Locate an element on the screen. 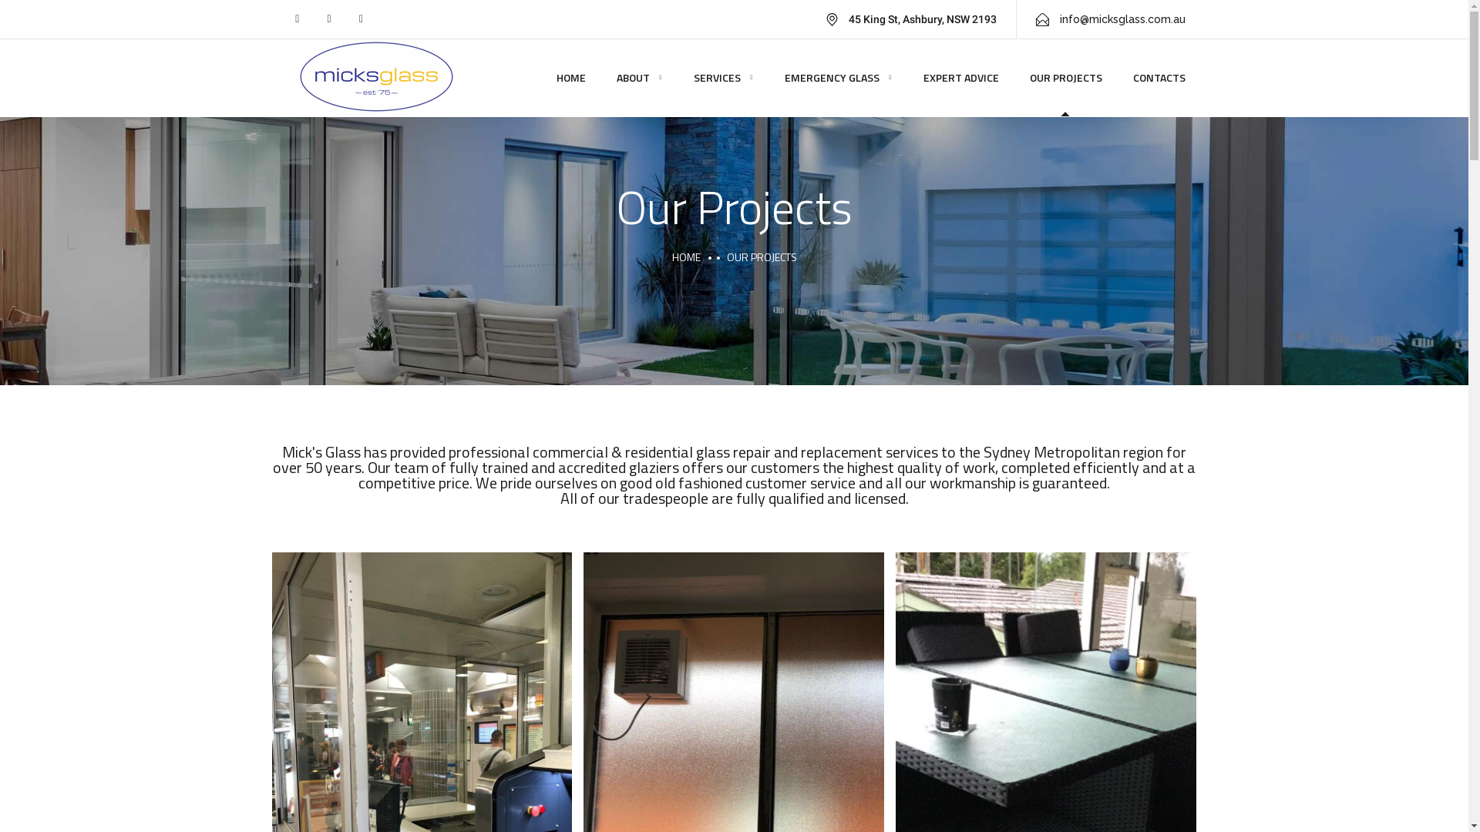  EMERGENCY GLASS is located at coordinates (839, 78).